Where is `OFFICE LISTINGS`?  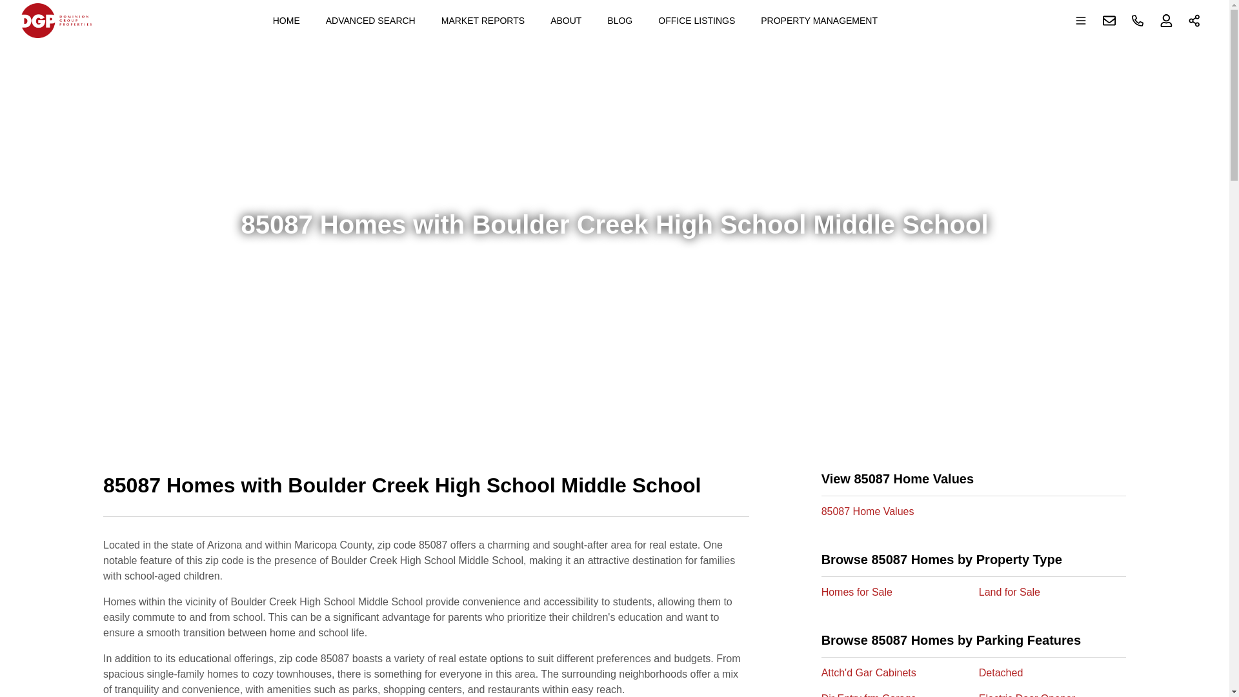
OFFICE LISTINGS is located at coordinates (696, 21).